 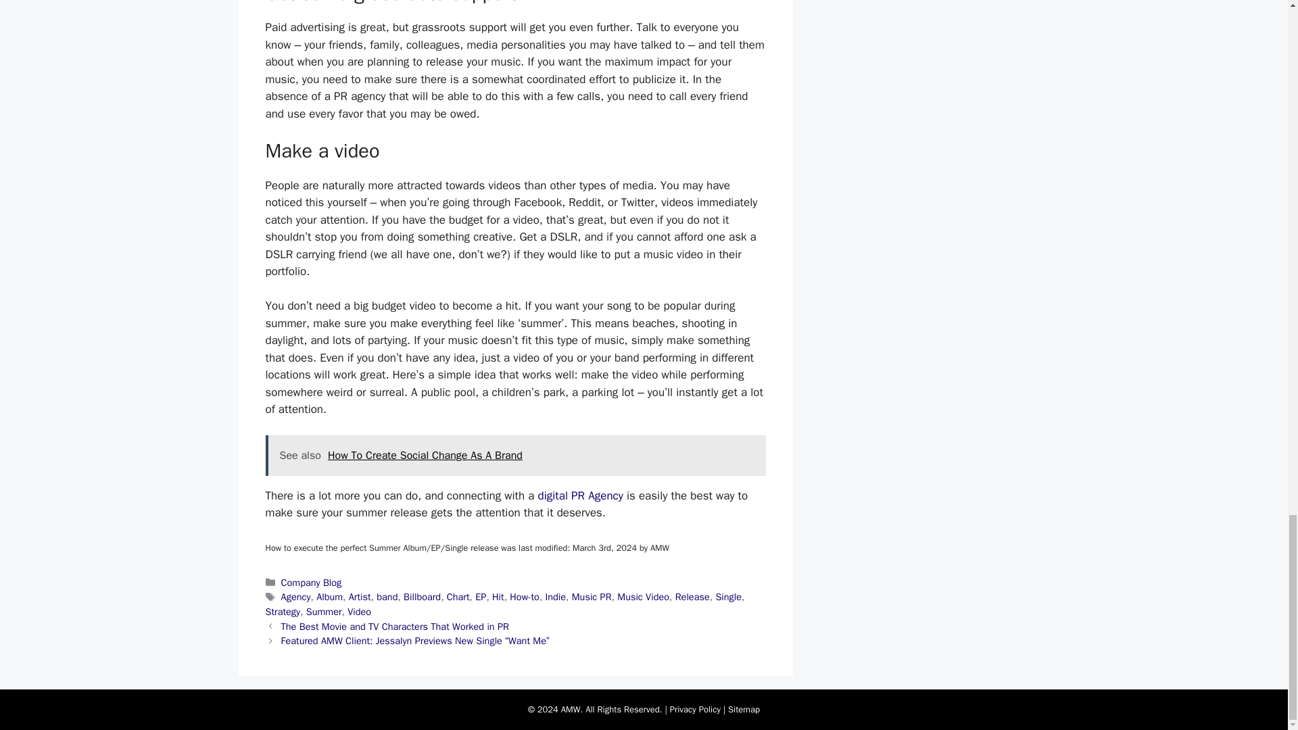 What do you see at coordinates (296, 596) in the screenshot?
I see `Agency` at bounding box center [296, 596].